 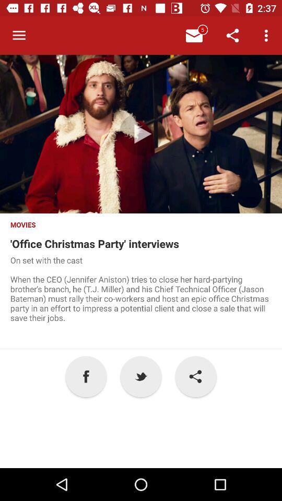 What do you see at coordinates (86, 377) in the screenshot?
I see `swipe until the a` at bounding box center [86, 377].